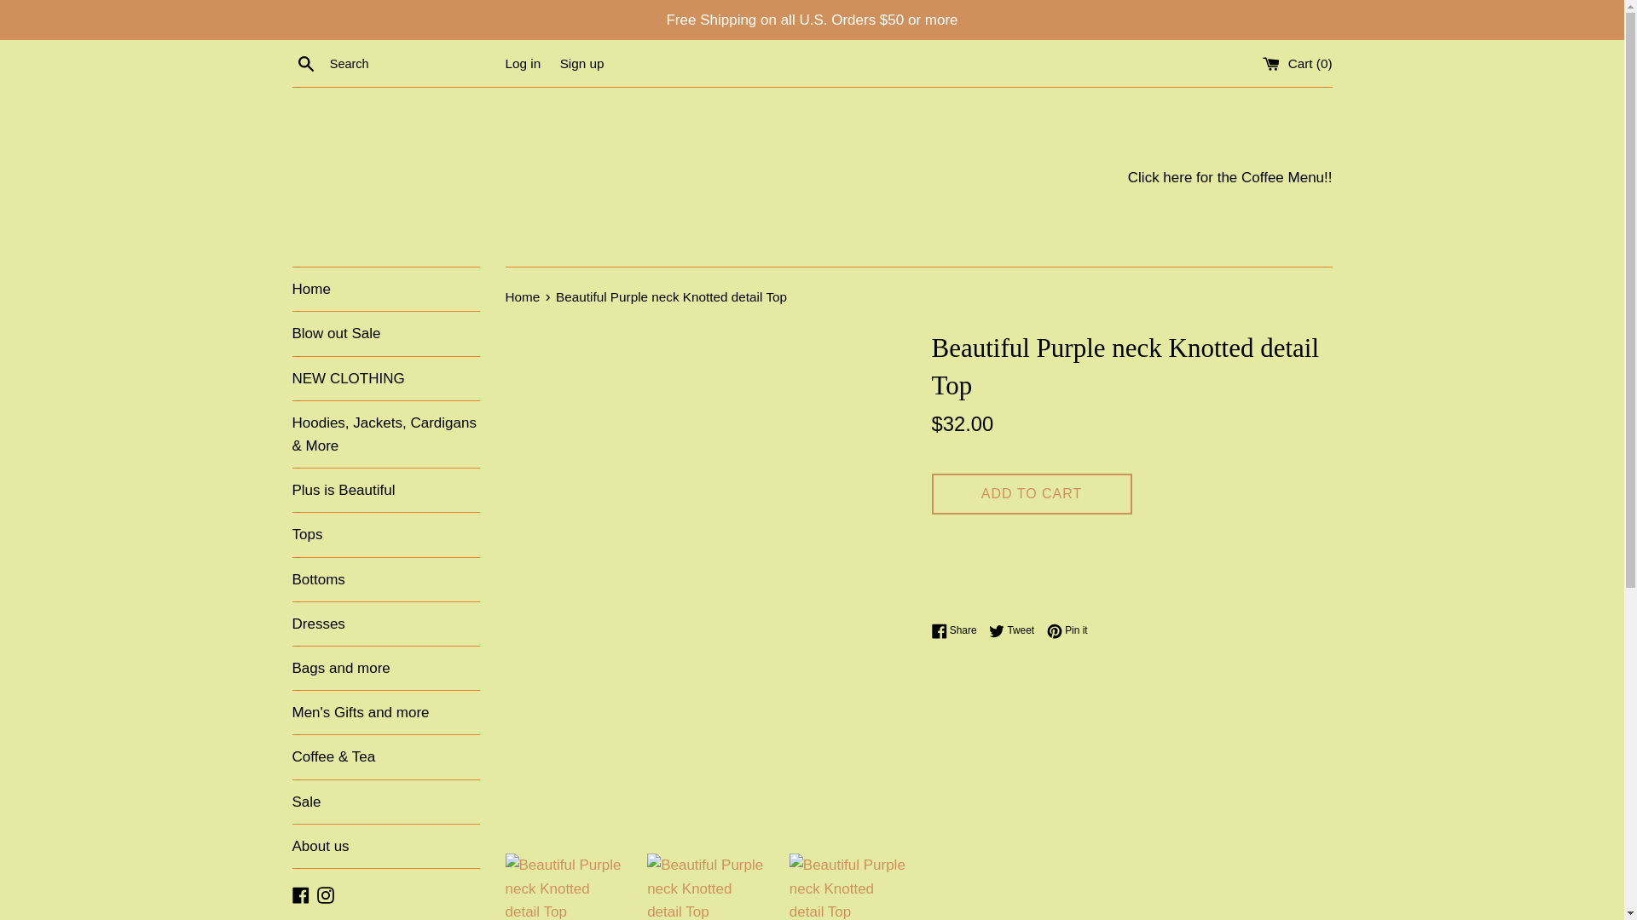  Describe the element at coordinates (523, 296) in the screenshot. I see `Home` at that location.